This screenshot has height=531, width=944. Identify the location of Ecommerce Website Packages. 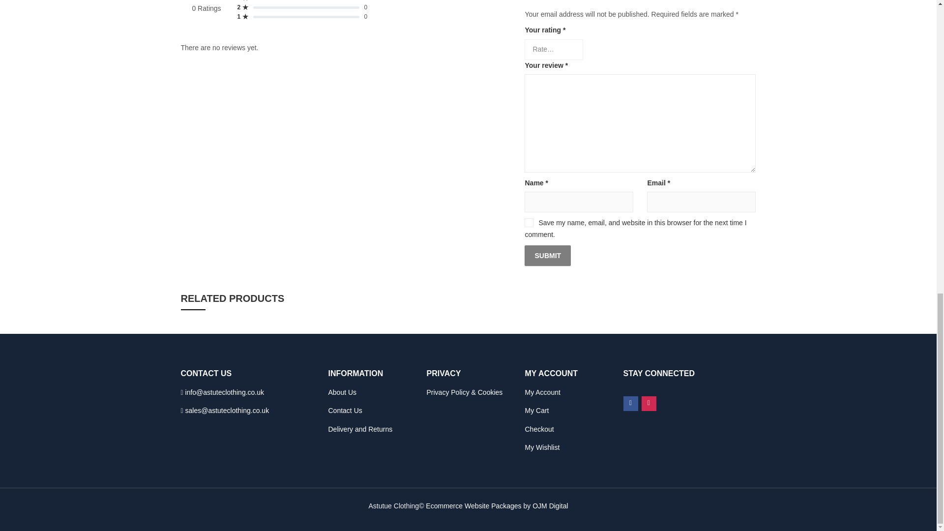
(473, 506).